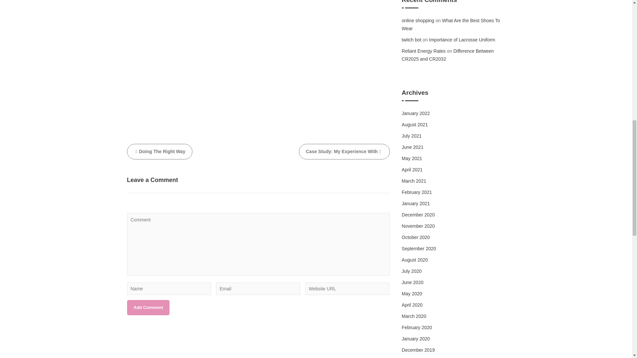 Image resolution: width=637 pixels, height=358 pixels. Describe the element at coordinates (344, 151) in the screenshot. I see `Case Study: My Experience With` at that location.